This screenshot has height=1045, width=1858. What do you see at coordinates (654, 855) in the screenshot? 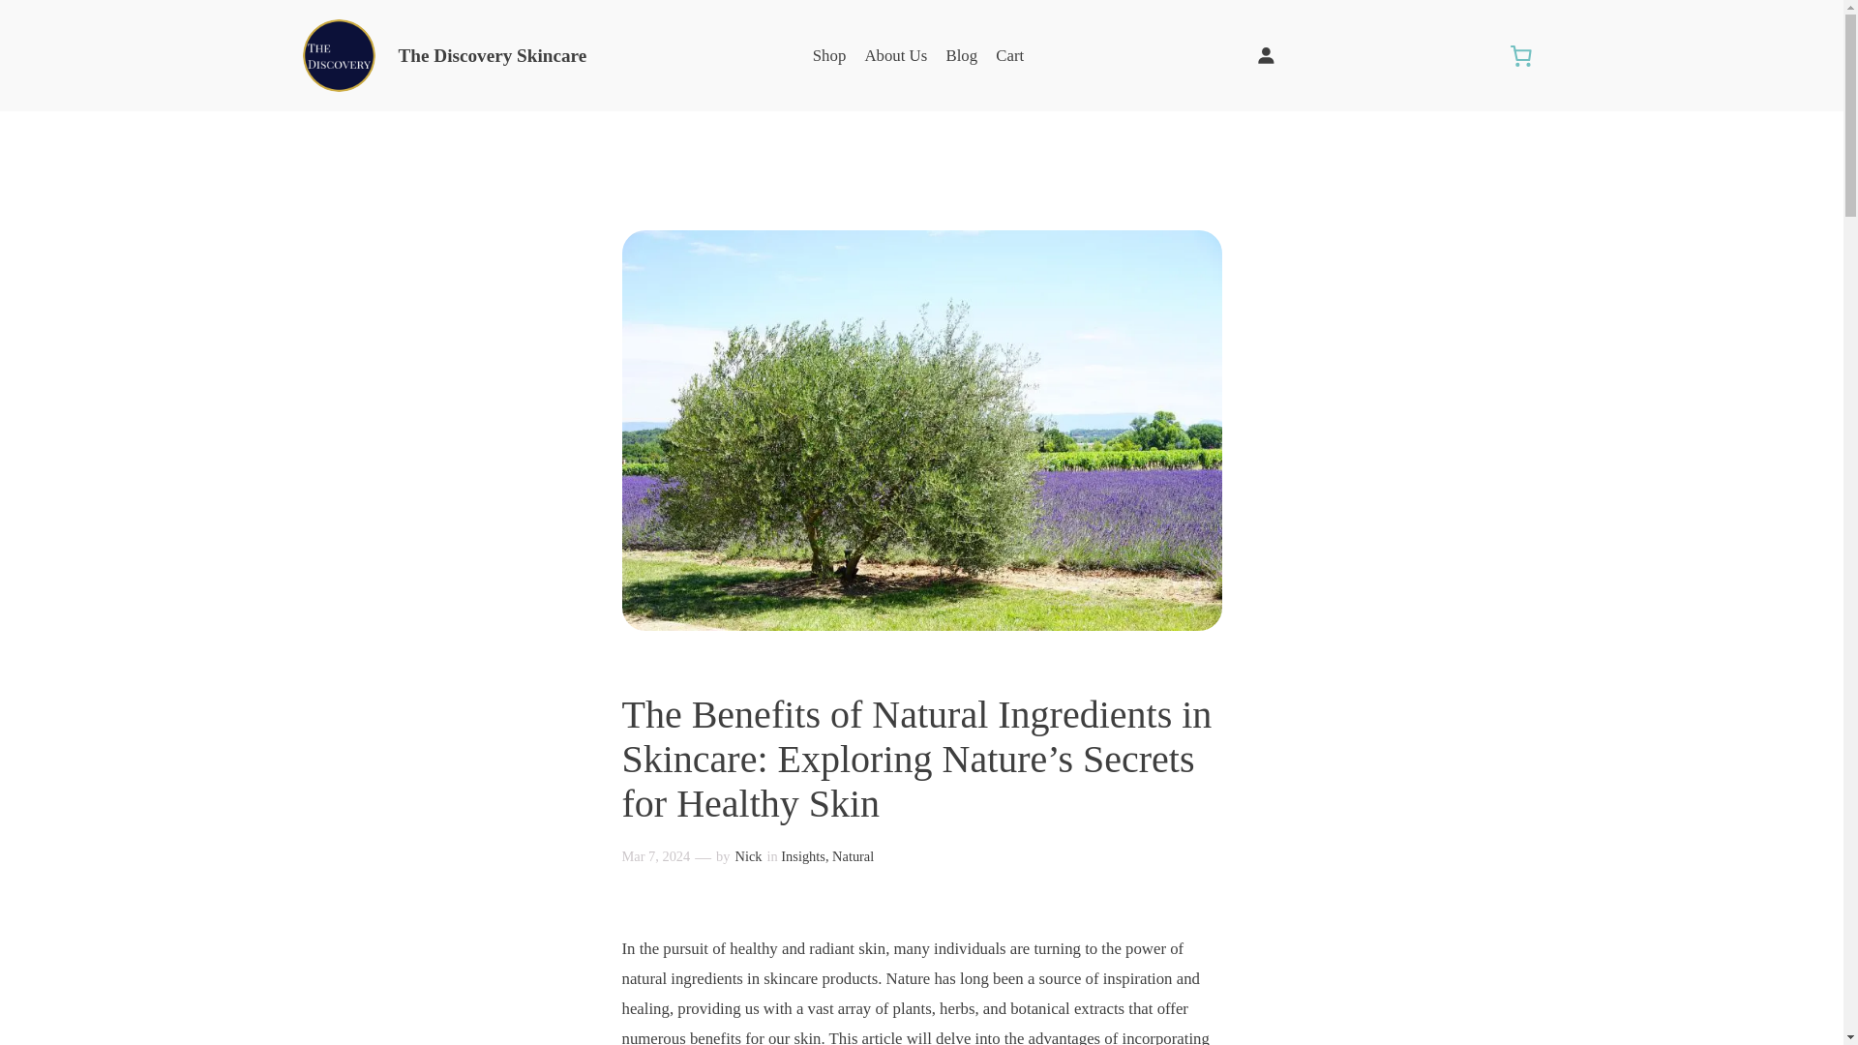
I see `Mar 7, 2024` at bounding box center [654, 855].